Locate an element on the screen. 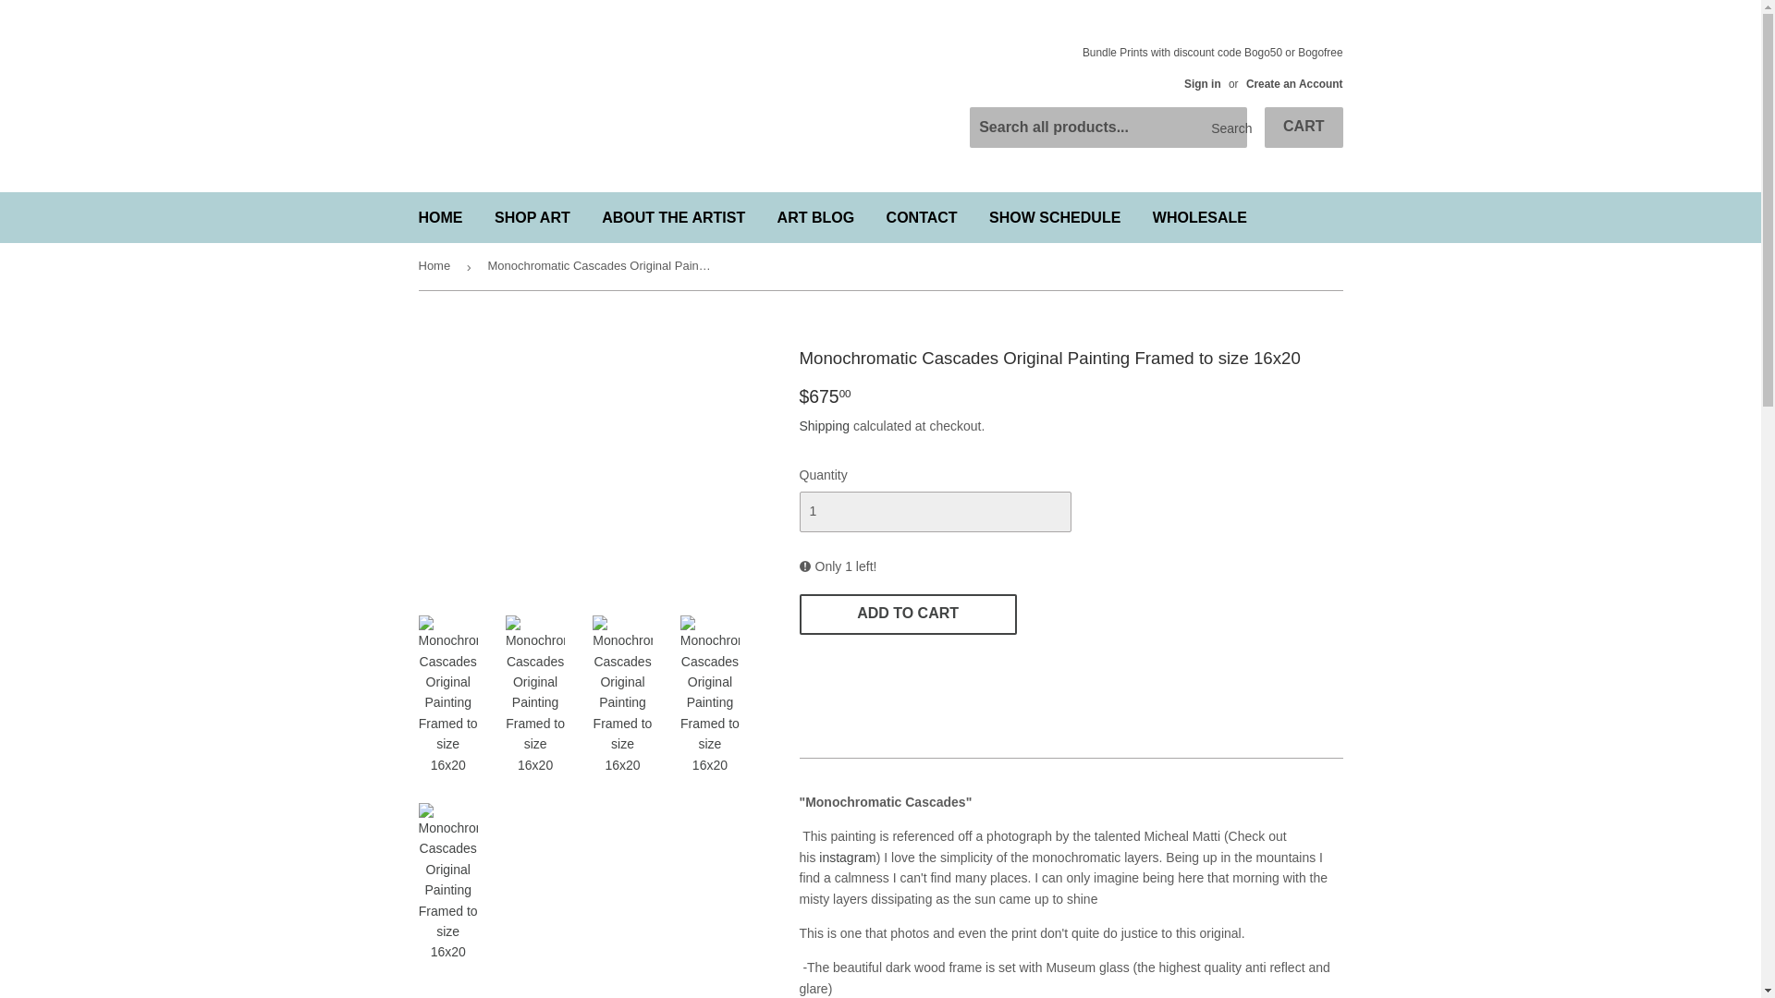  1 is located at coordinates (934, 512).